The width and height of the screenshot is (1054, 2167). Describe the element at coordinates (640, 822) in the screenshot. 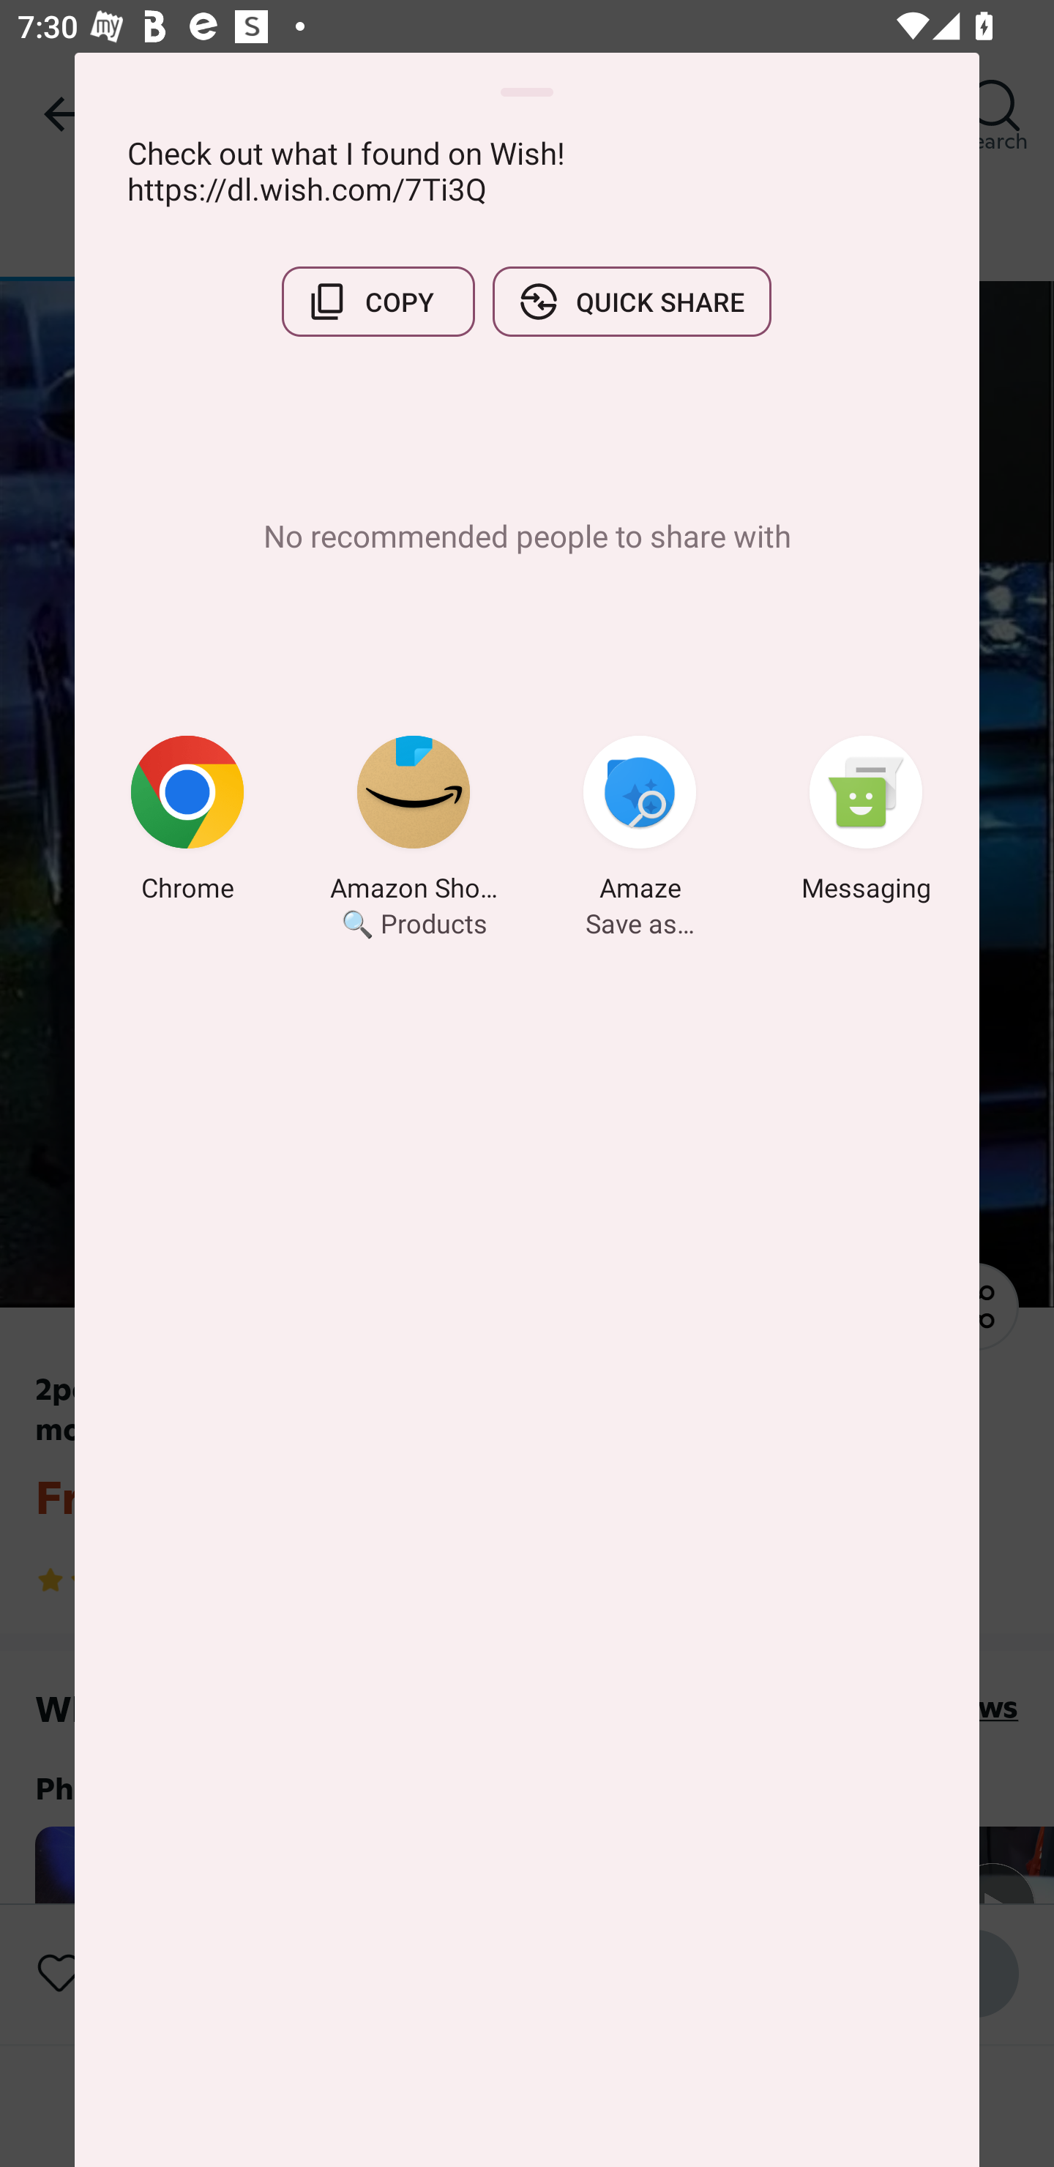

I see `Amaze Save as…` at that location.